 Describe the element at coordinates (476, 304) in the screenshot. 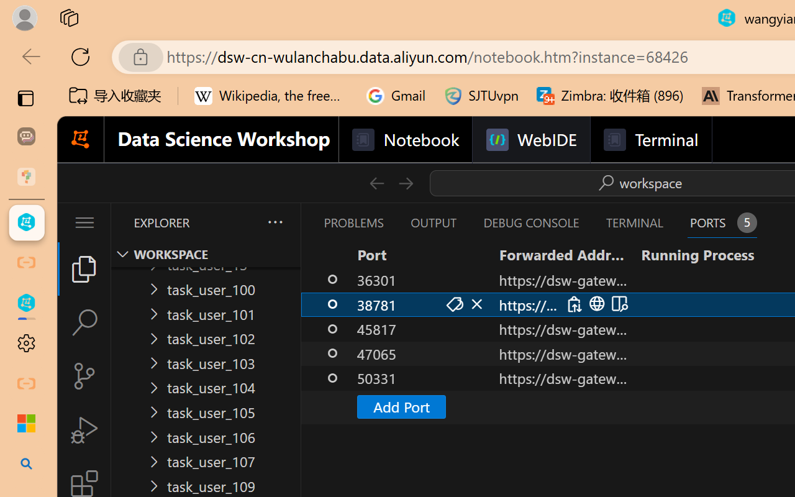

I see `Stop Forwarding Port (Delete)` at that location.